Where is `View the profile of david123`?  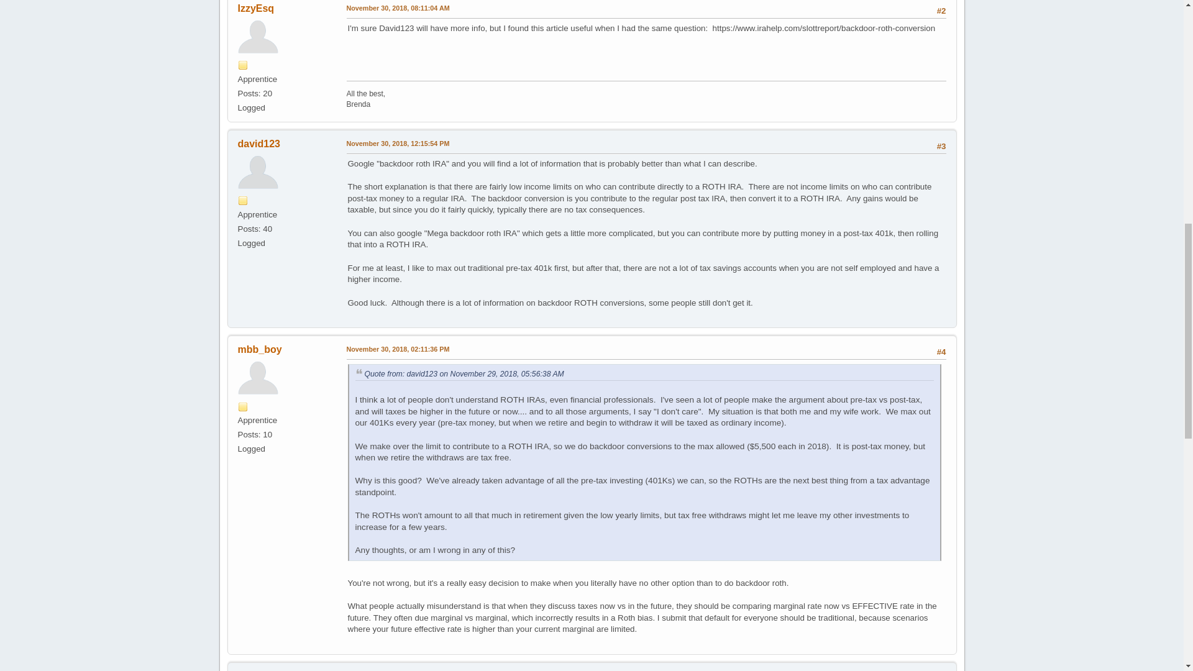 View the profile of david123 is located at coordinates (258, 143).